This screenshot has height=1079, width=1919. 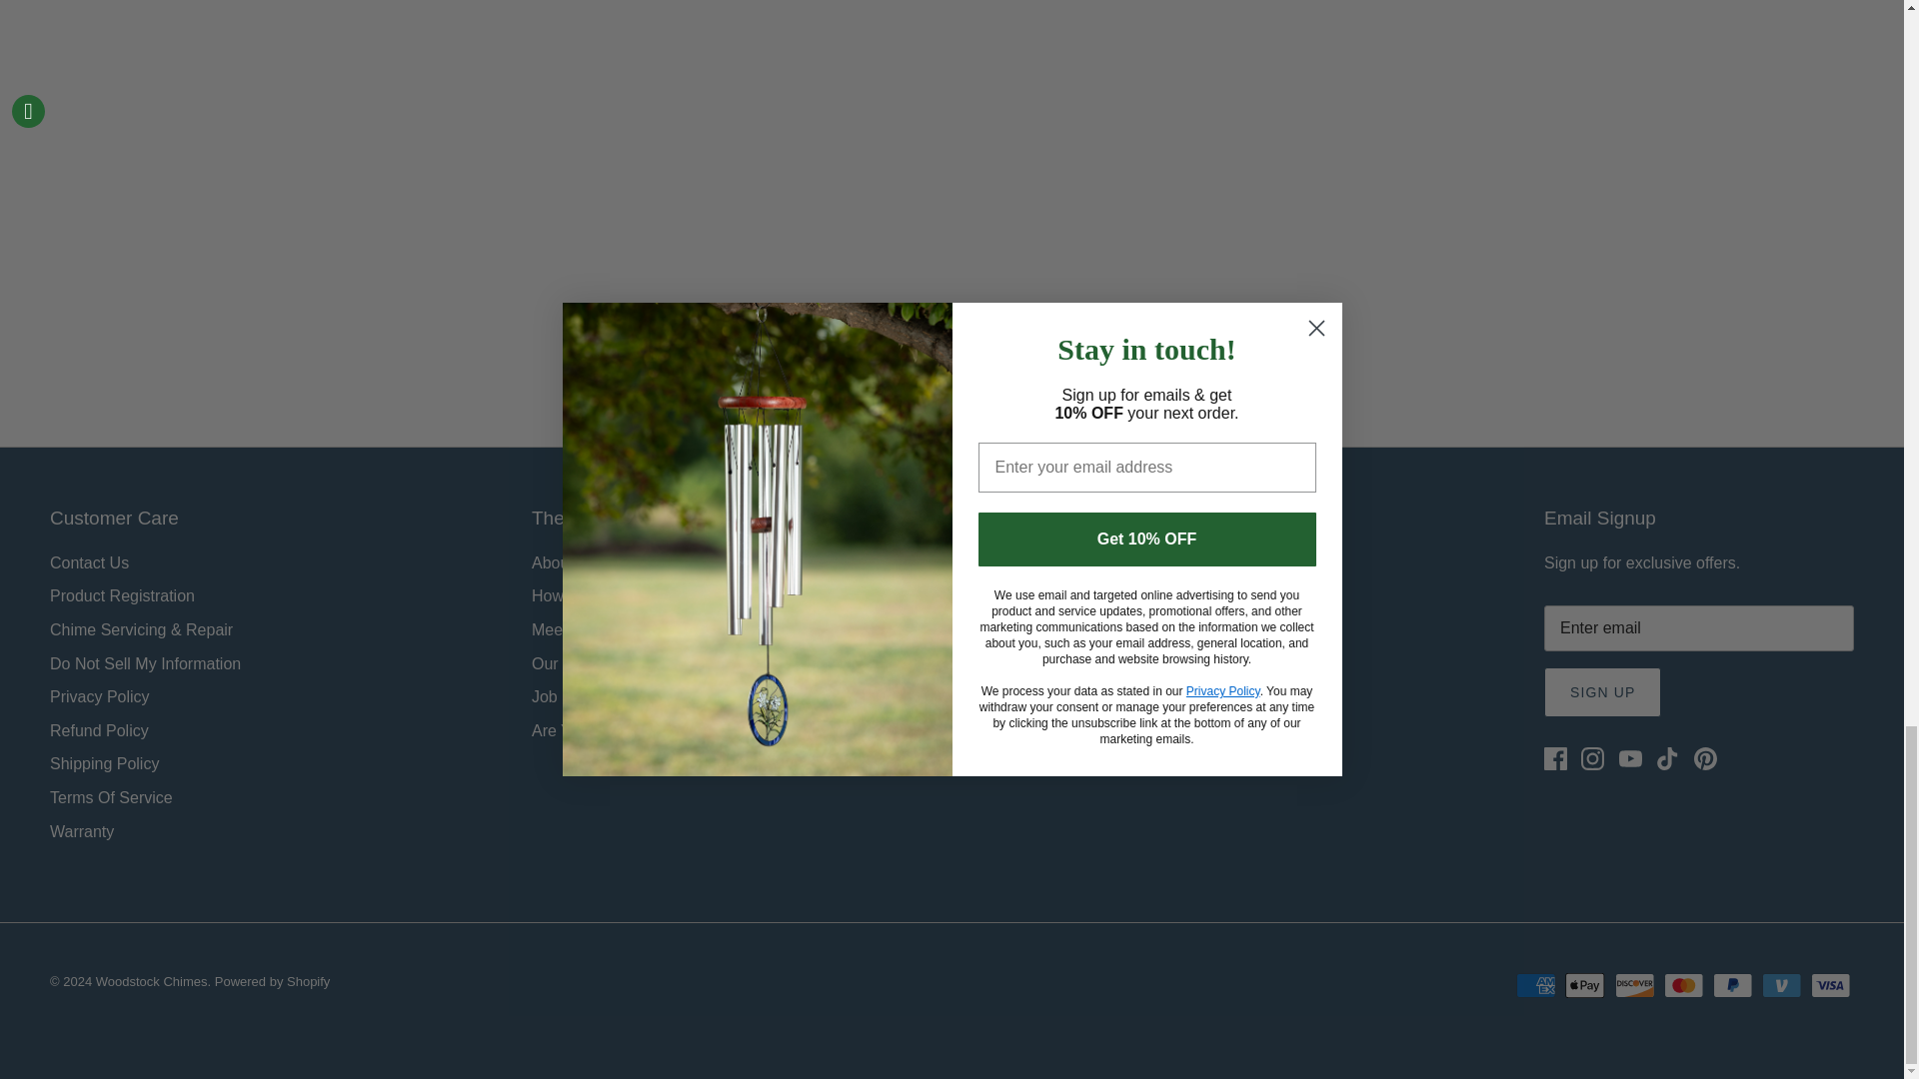 I want to click on Visa, so click(x=1830, y=985).